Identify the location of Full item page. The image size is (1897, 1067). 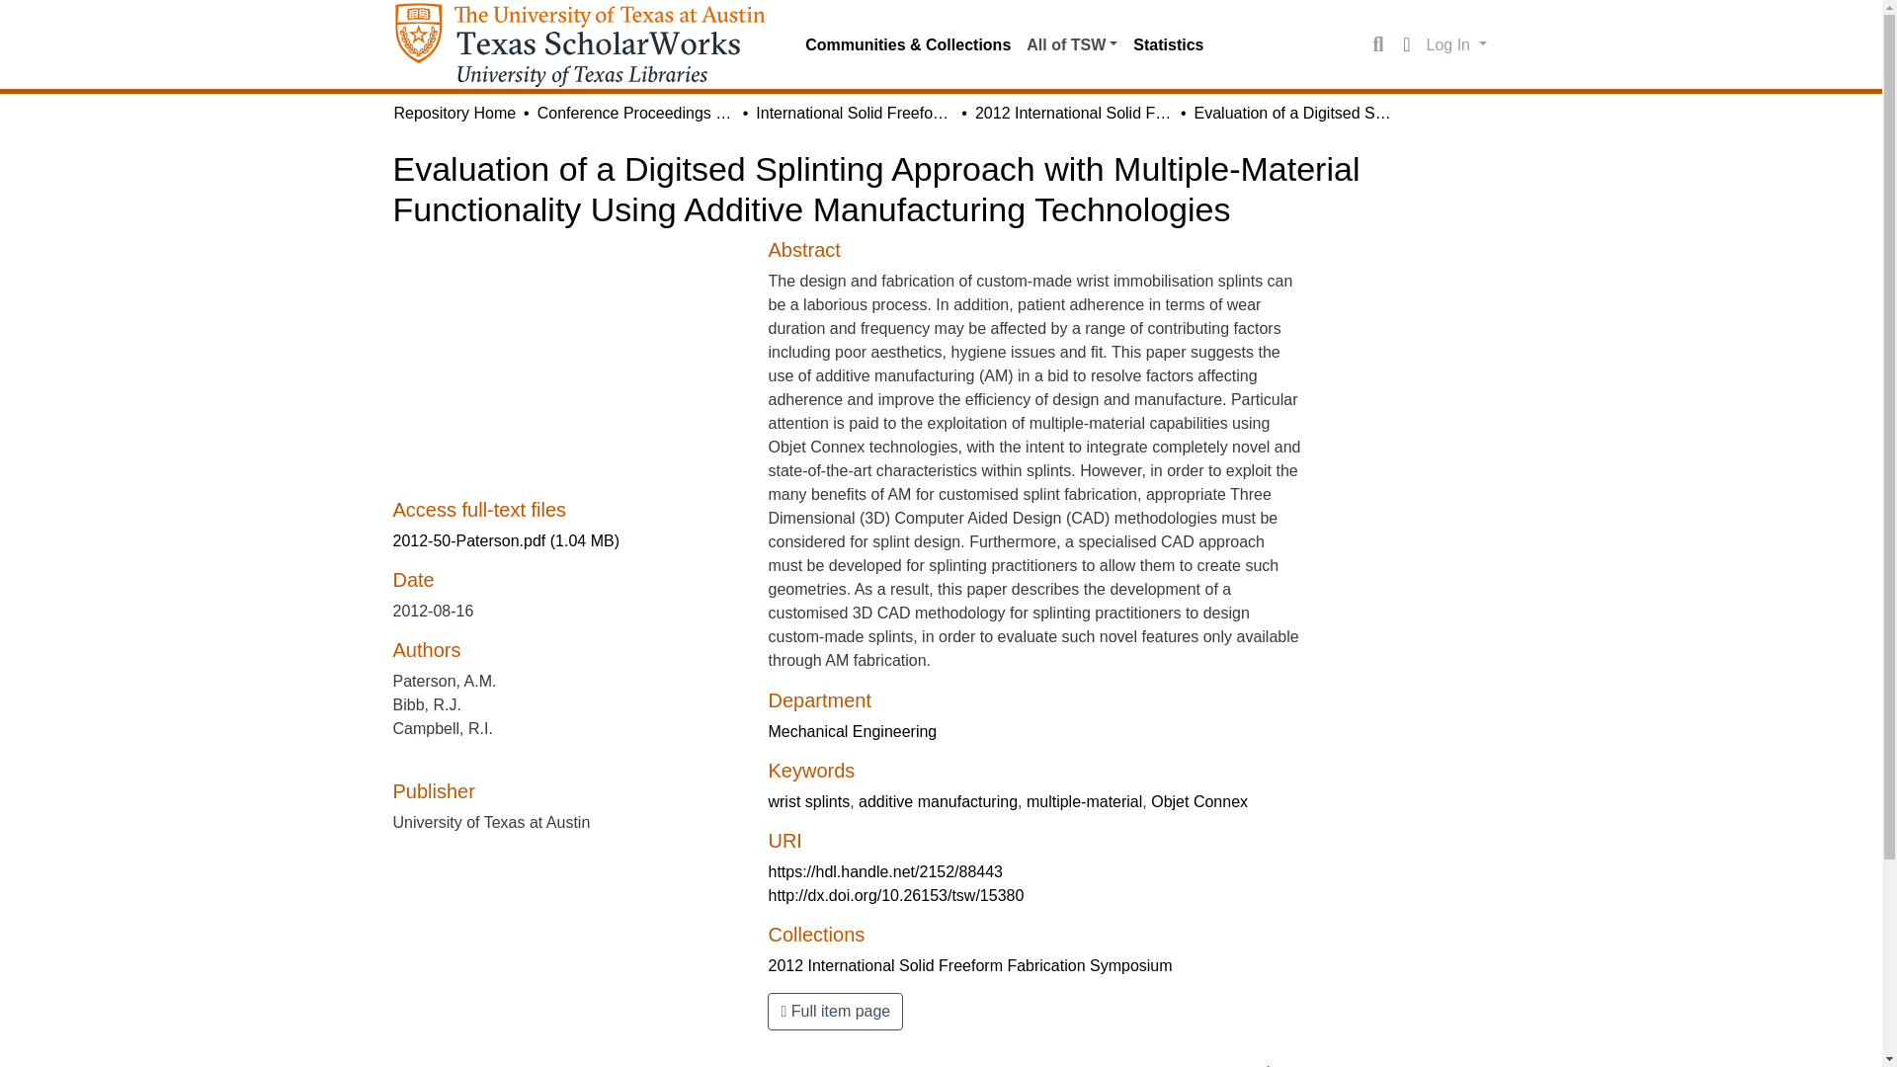
(835, 1012).